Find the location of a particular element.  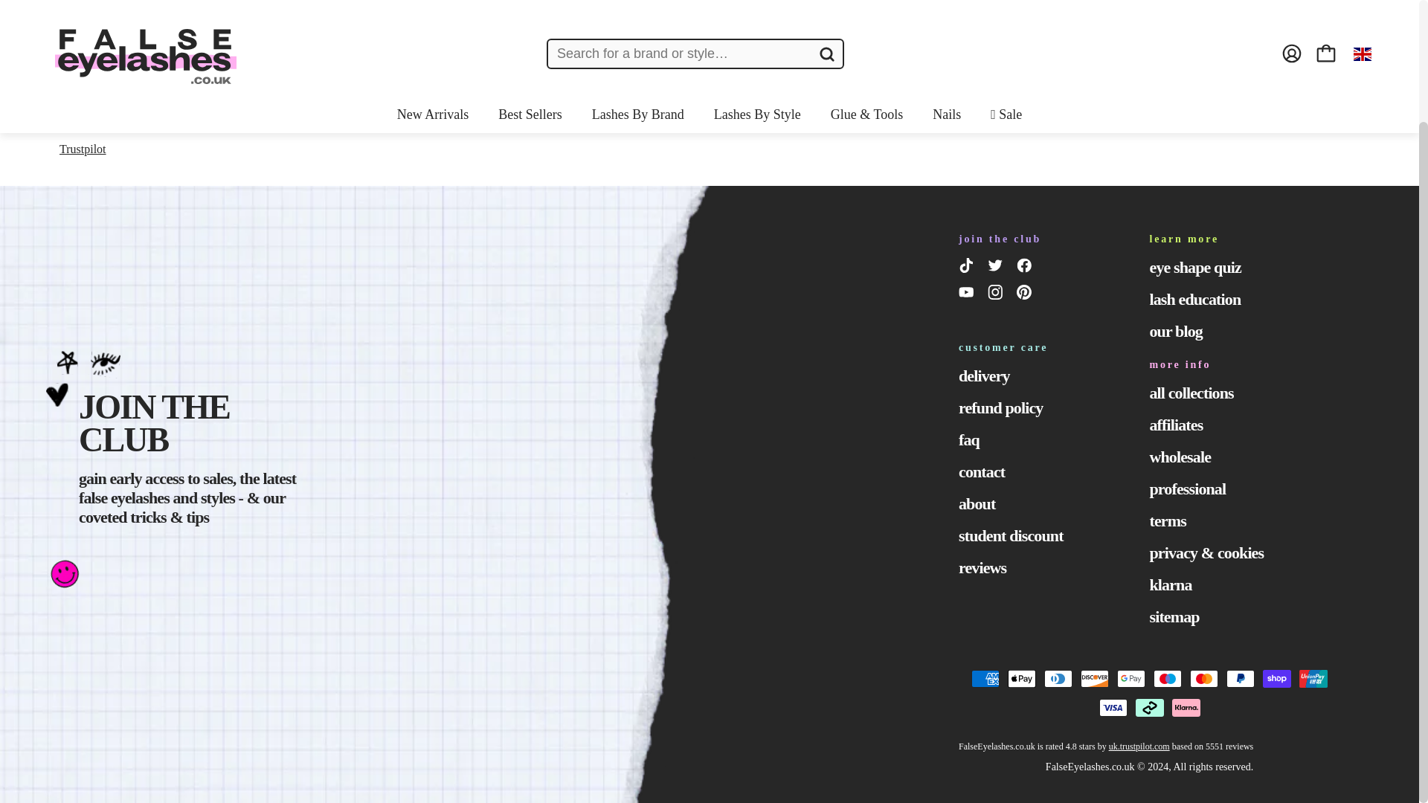

Lashes By Brand is located at coordinates (638, 3).